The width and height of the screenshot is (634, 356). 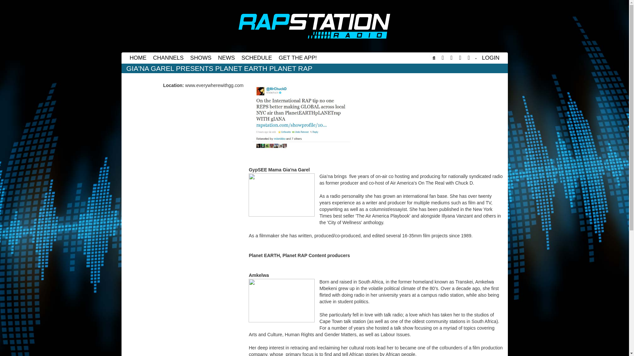 I want to click on CHANNELS, so click(x=168, y=58).